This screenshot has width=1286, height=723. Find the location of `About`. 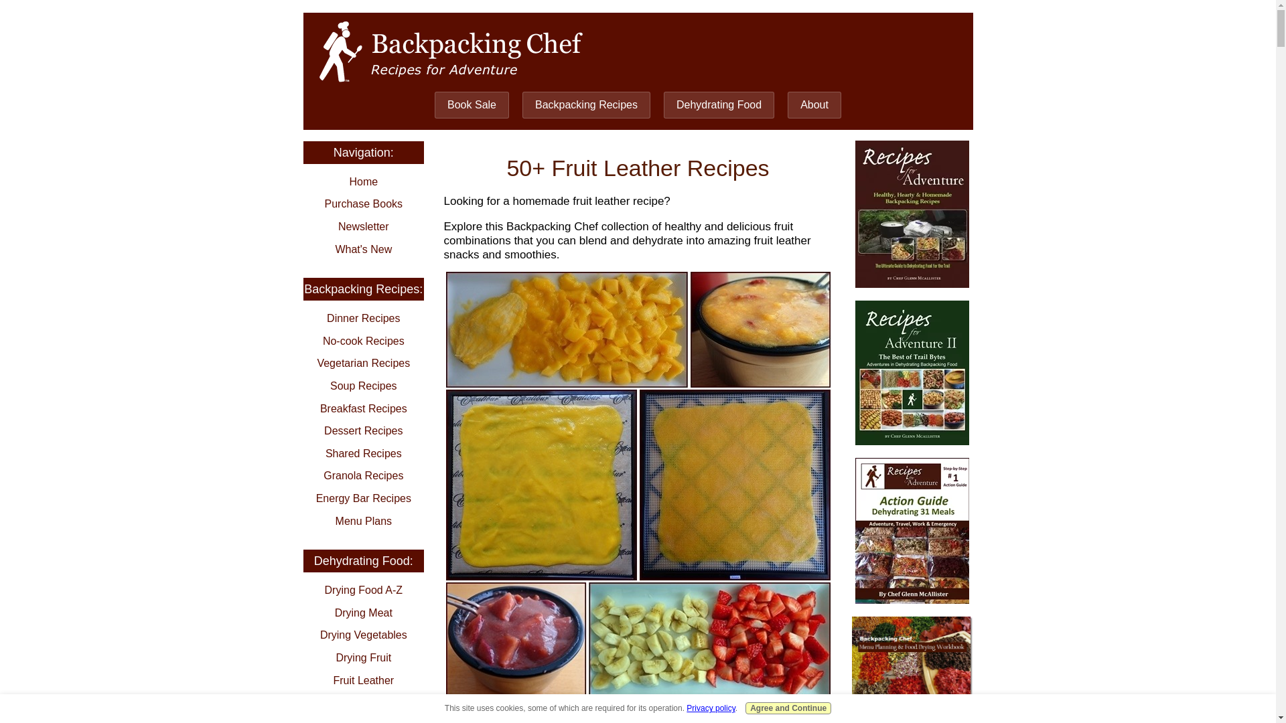

About is located at coordinates (814, 105).